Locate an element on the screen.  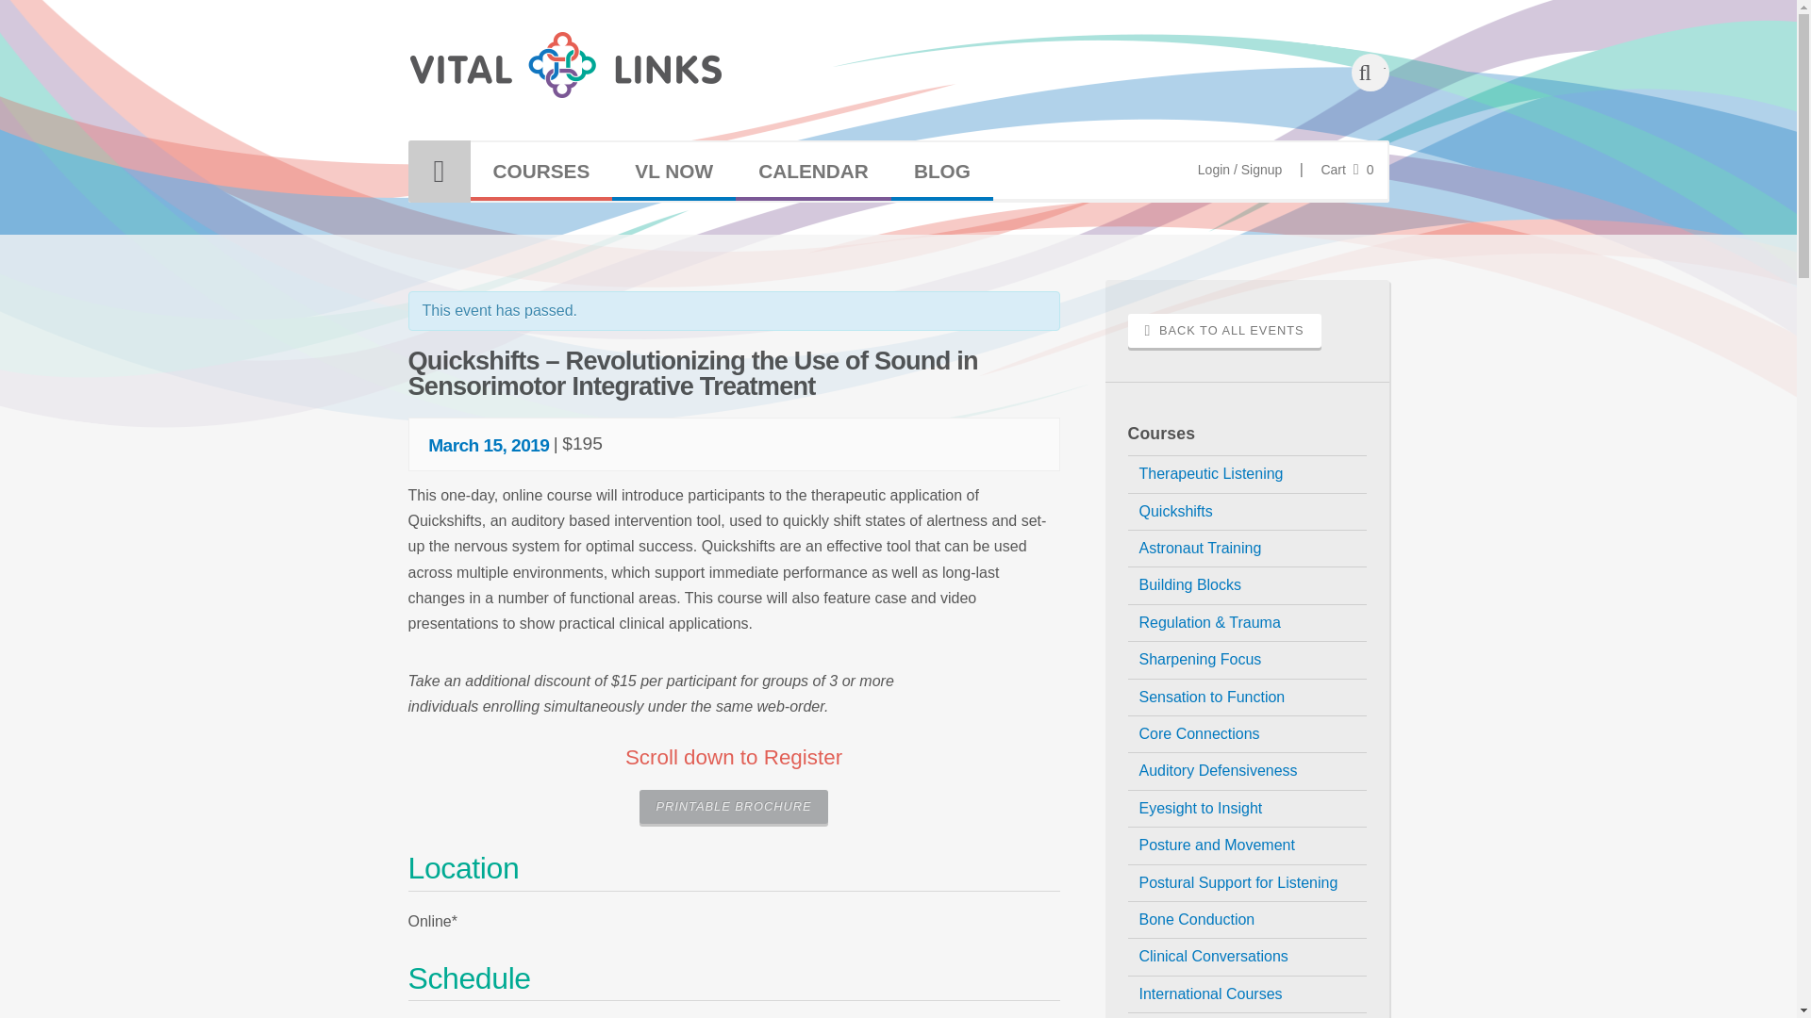
0 items is located at coordinates (1346, 170).